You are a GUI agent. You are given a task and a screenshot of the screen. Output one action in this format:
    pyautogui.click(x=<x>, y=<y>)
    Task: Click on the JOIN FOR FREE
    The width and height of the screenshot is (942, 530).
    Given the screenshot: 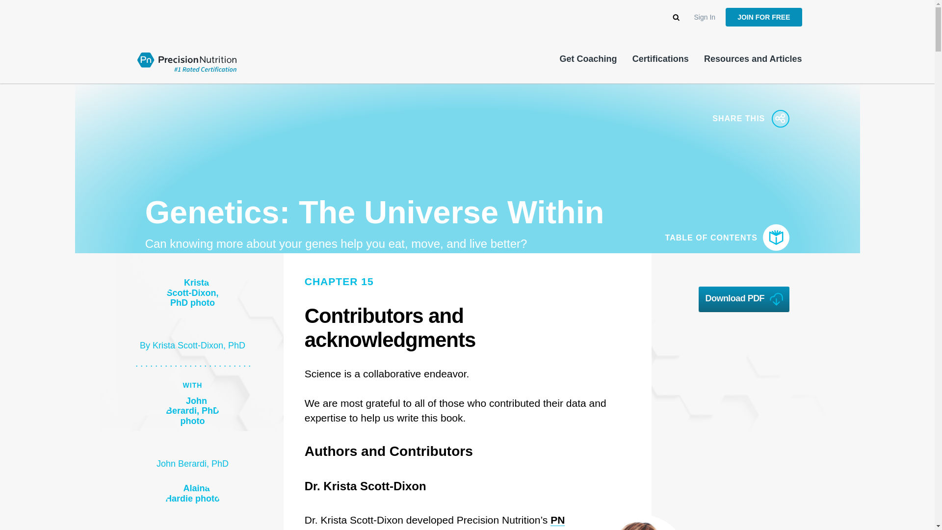 What is the action you would take?
    pyautogui.click(x=763, y=17)
    